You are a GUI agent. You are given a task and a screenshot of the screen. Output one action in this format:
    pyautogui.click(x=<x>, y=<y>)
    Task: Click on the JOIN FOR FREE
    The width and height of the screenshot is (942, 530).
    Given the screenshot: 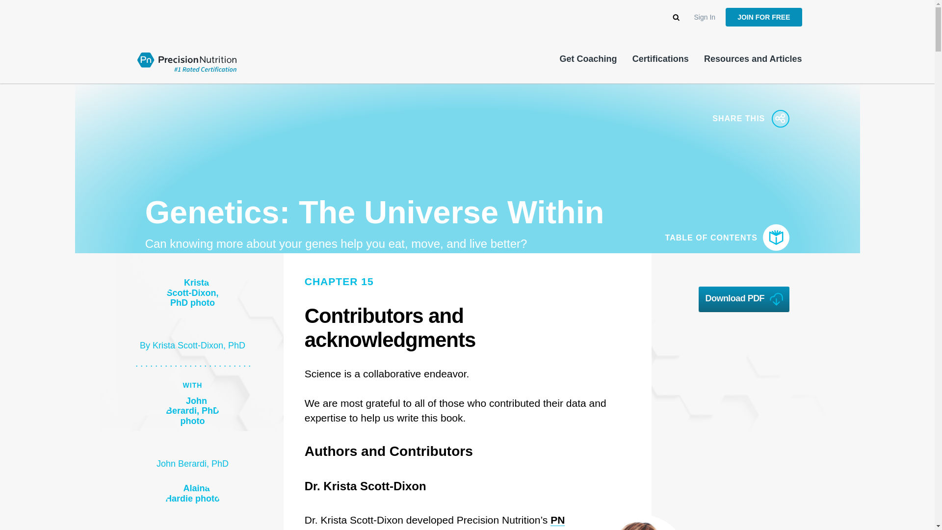 What is the action you would take?
    pyautogui.click(x=763, y=17)
    